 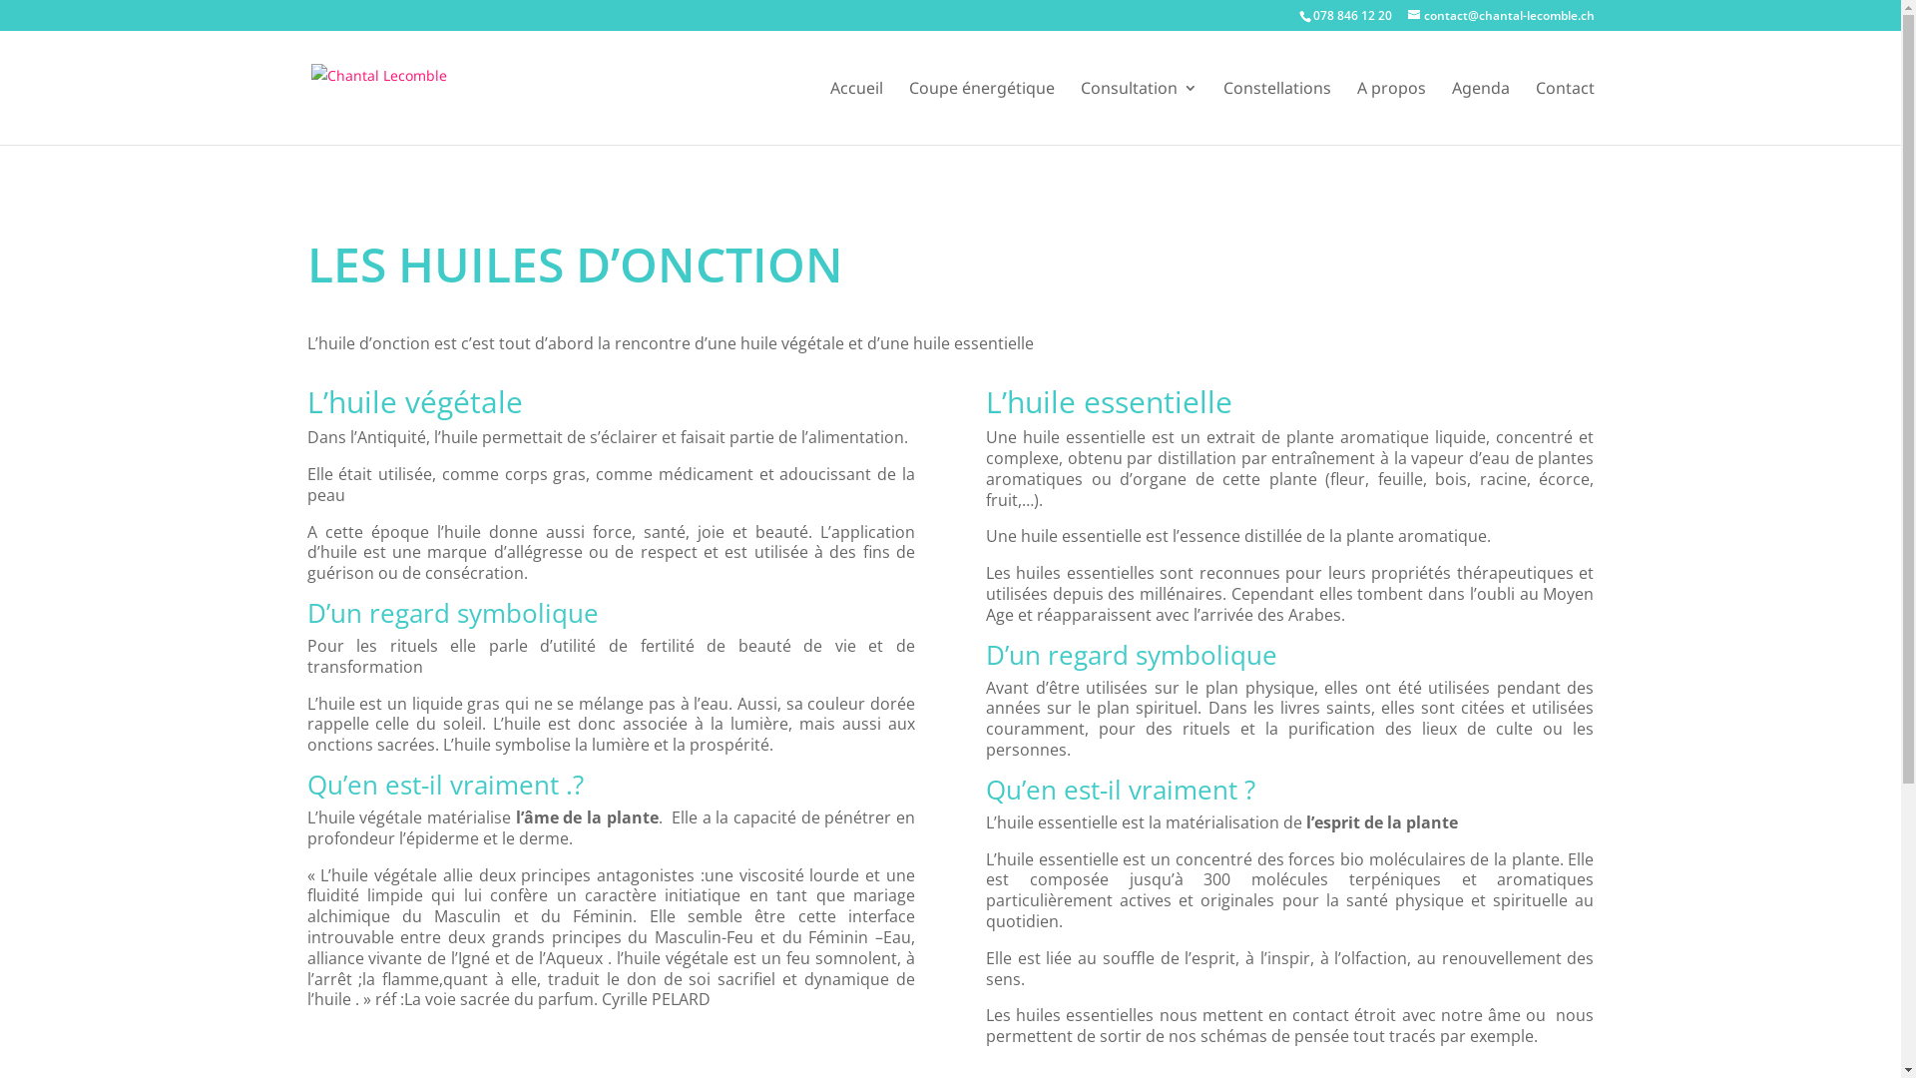 What do you see at coordinates (1565, 113) in the screenshot?
I see `Contact` at bounding box center [1565, 113].